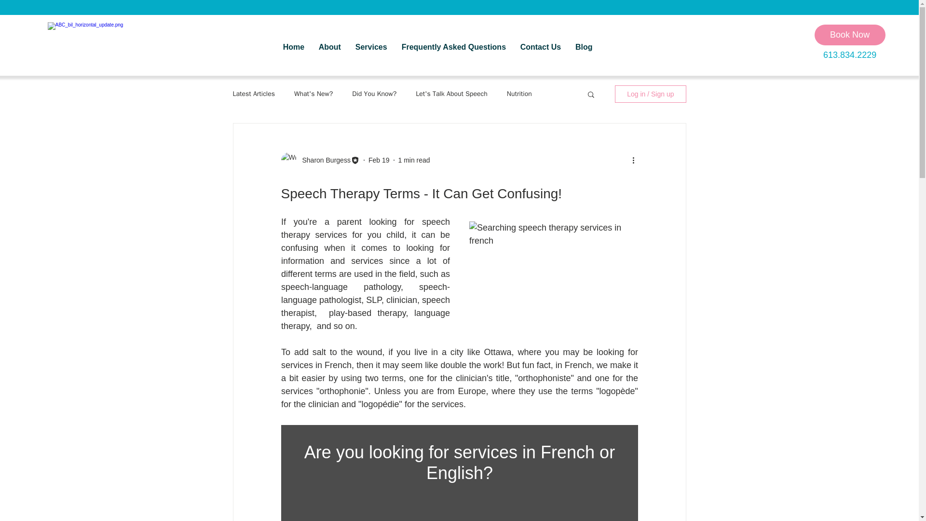 This screenshot has width=926, height=521. What do you see at coordinates (313, 94) in the screenshot?
I see `What's New?` at bounding box center [313, 94].